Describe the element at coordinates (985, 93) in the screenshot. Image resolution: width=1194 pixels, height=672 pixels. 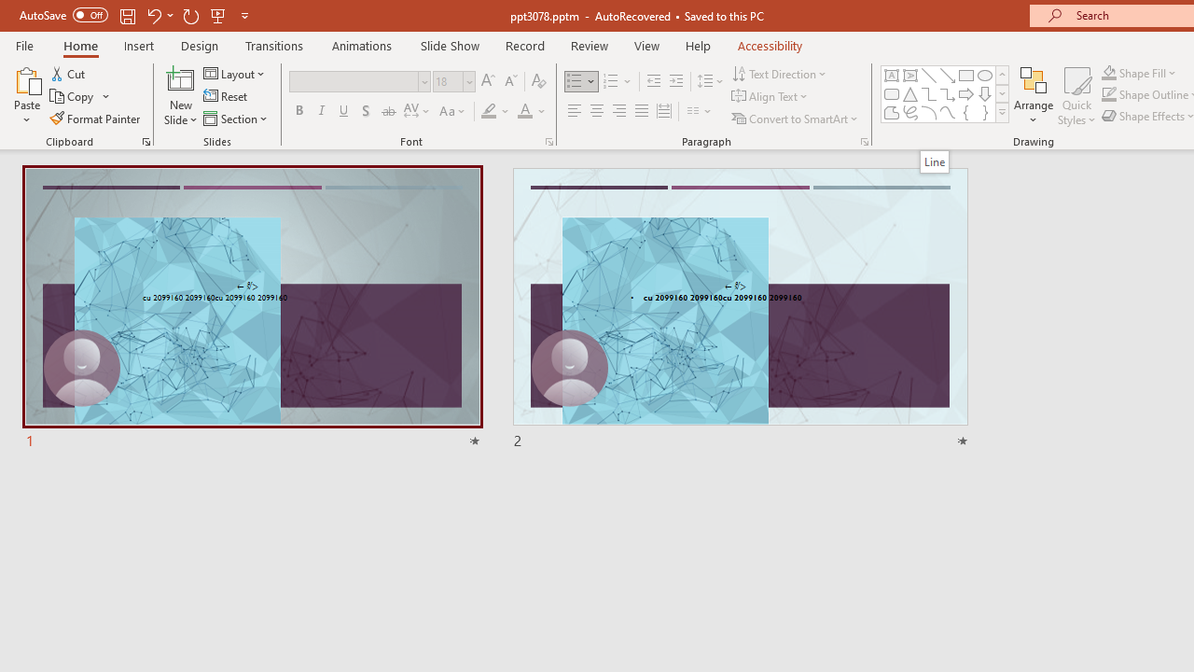
I see `Arrow: Down` at that location.